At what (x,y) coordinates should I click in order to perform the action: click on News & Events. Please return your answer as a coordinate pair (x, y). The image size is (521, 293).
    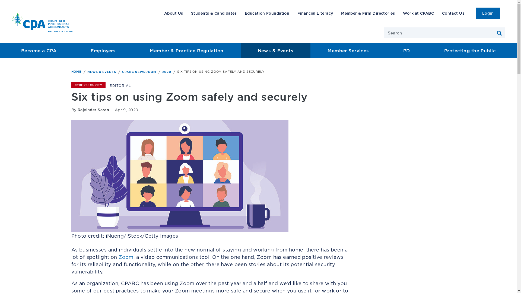
    Looking at the image, I should click on (276, 51).